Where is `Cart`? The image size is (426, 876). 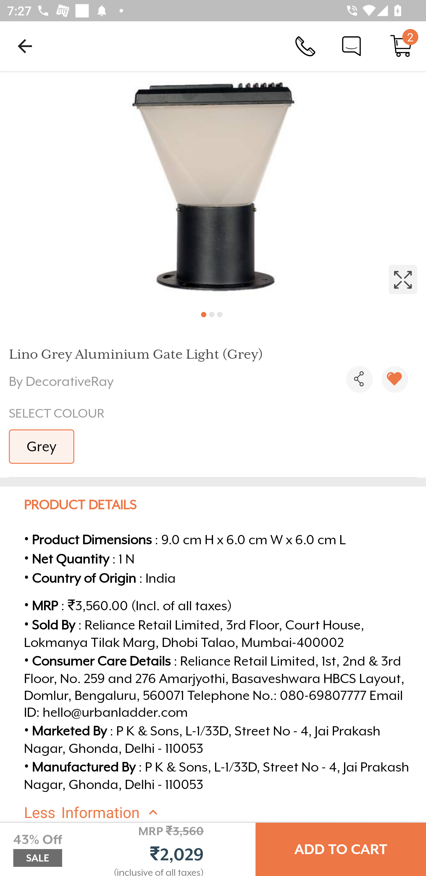
Cart is located at coordinates (401, 46).